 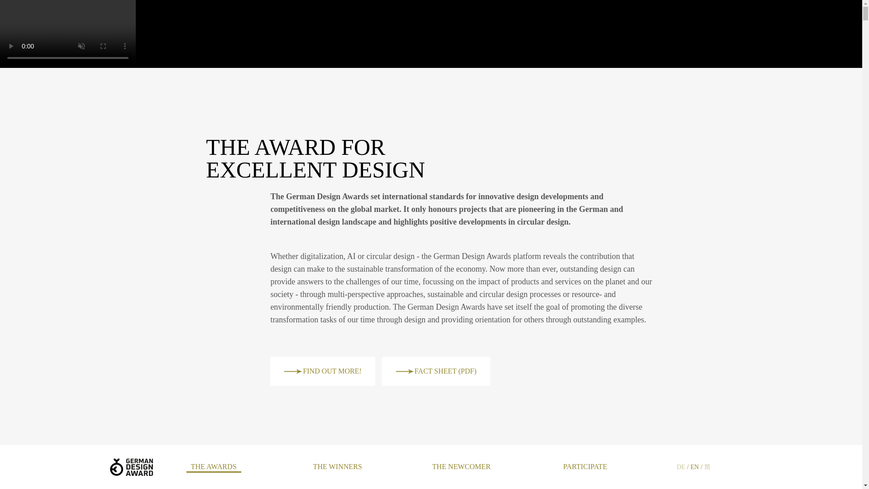 What do you see at coordinates (338, 466) in the screenshot?
I see `THE WINNERS` at bounding box center [338, 466].